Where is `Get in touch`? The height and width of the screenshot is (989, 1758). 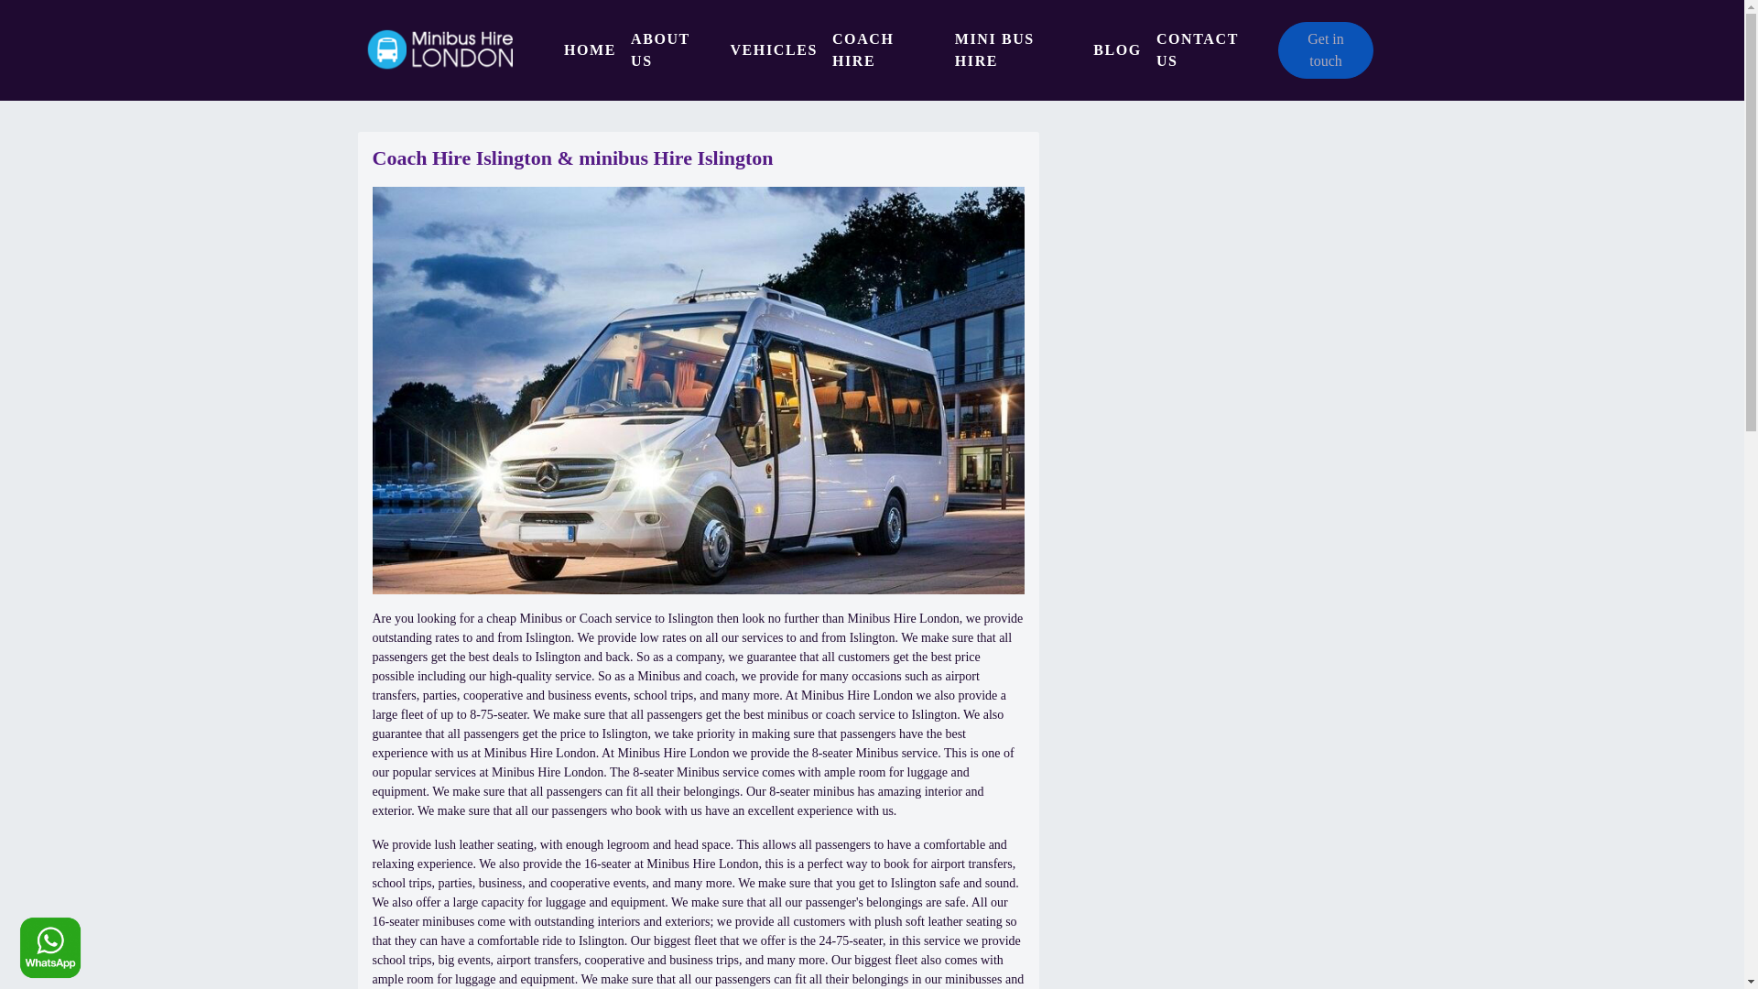
Get in touch is located at coordinates (1325, 49).